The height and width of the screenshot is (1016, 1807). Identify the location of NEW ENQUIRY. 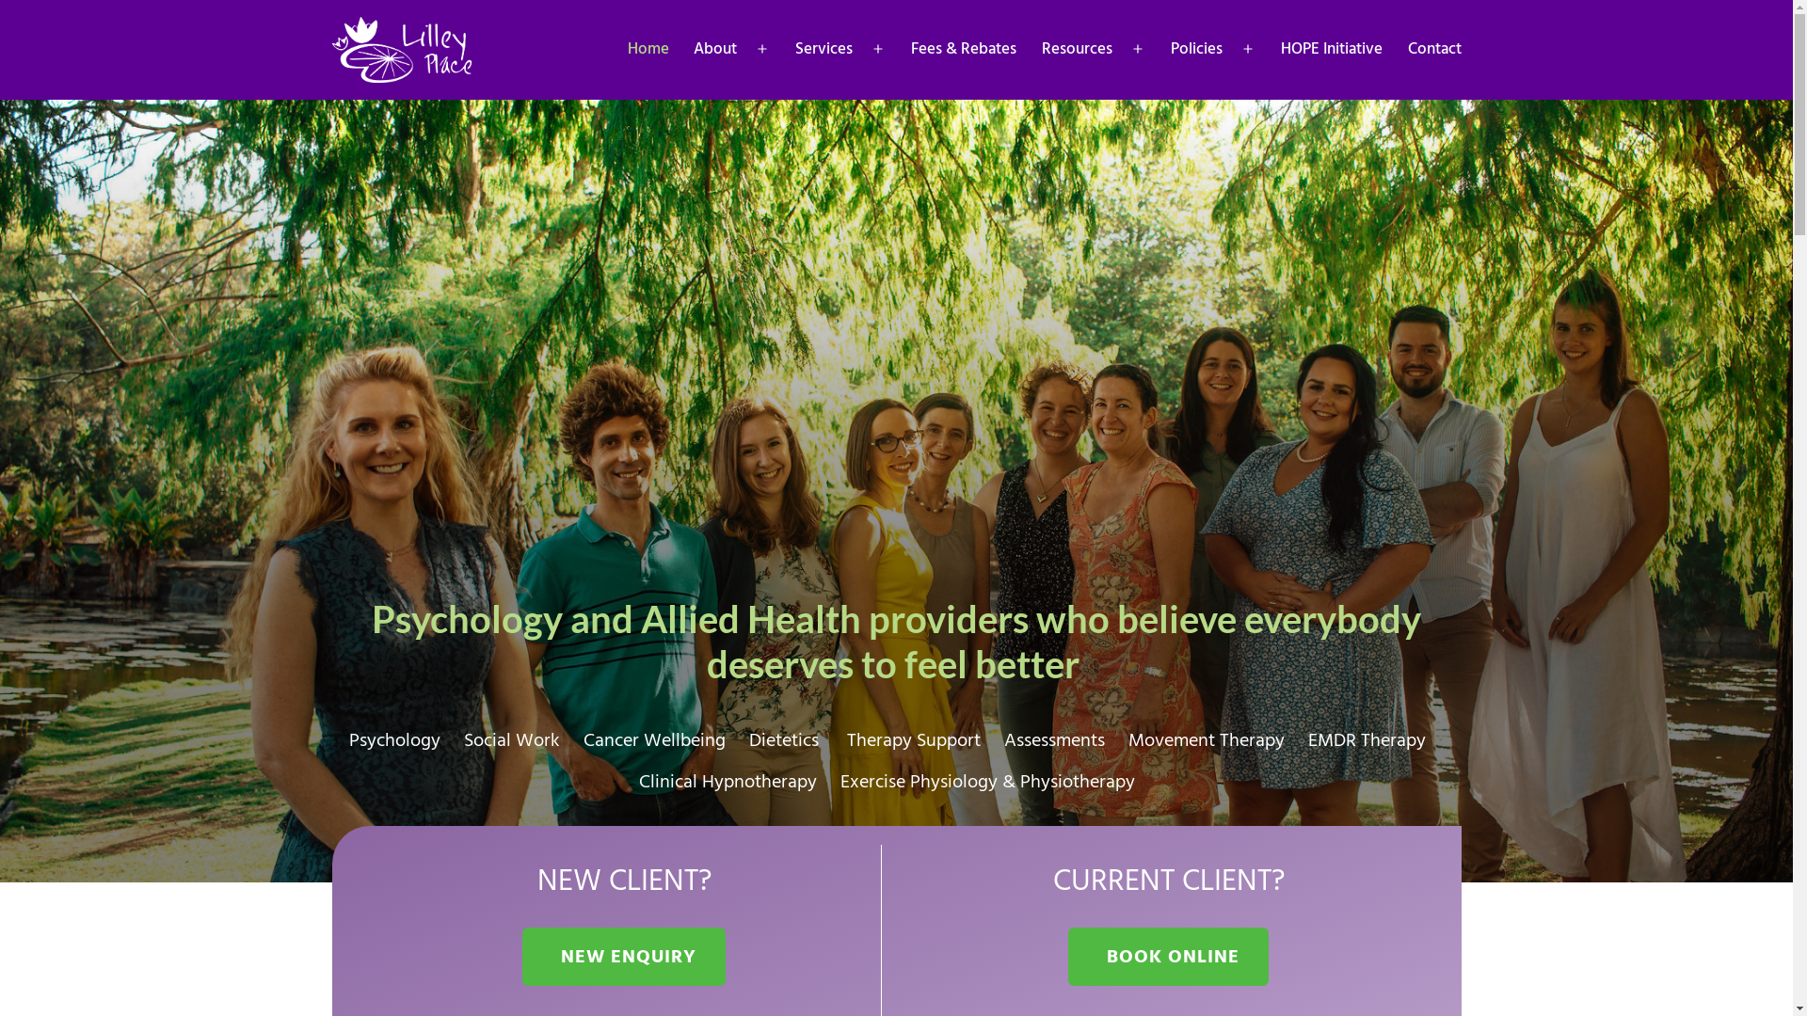
(624, 957).